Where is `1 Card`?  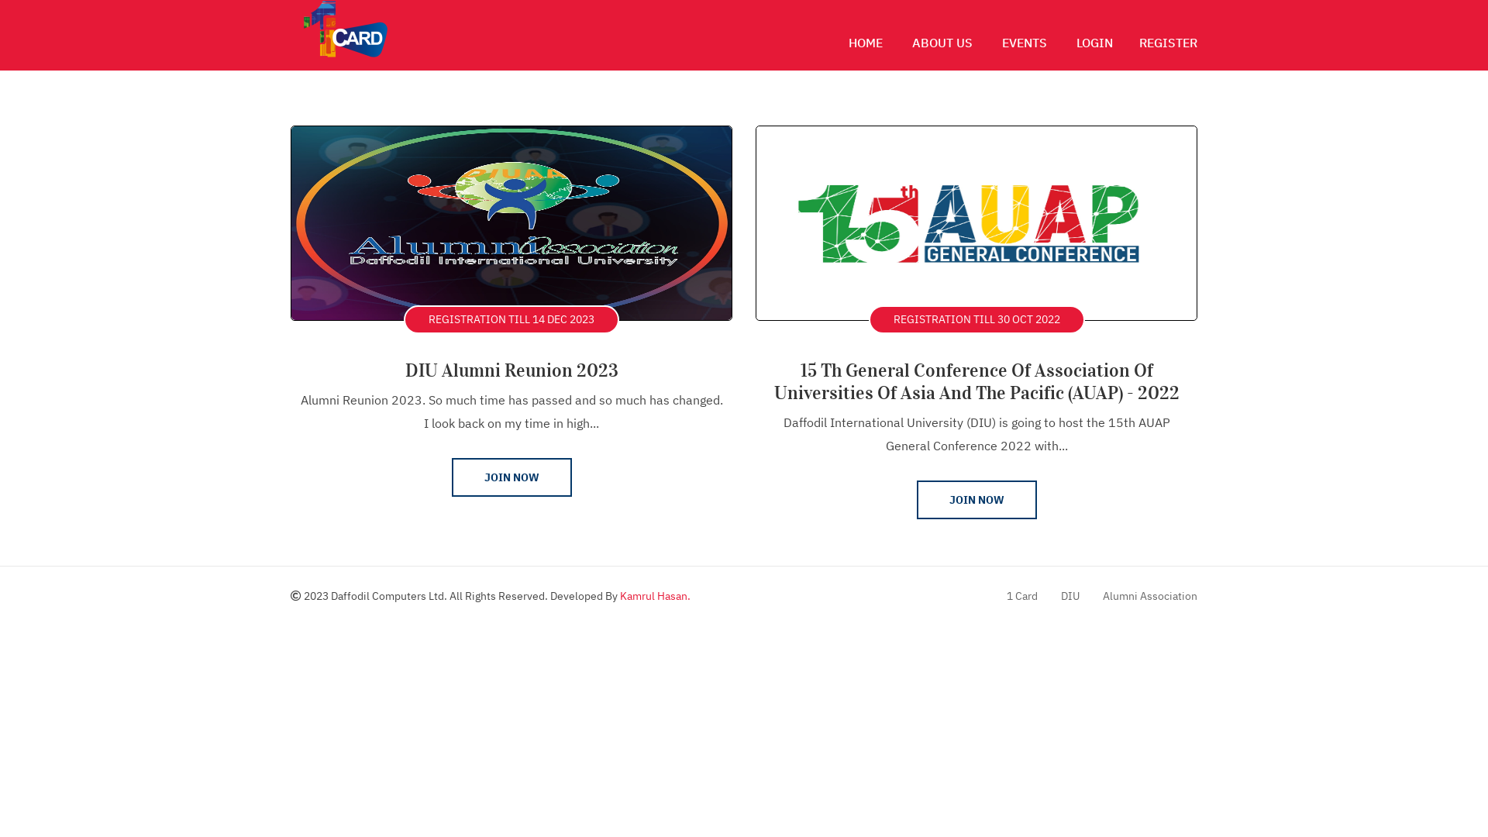
1 Card is located at coordinates (1022, 596).